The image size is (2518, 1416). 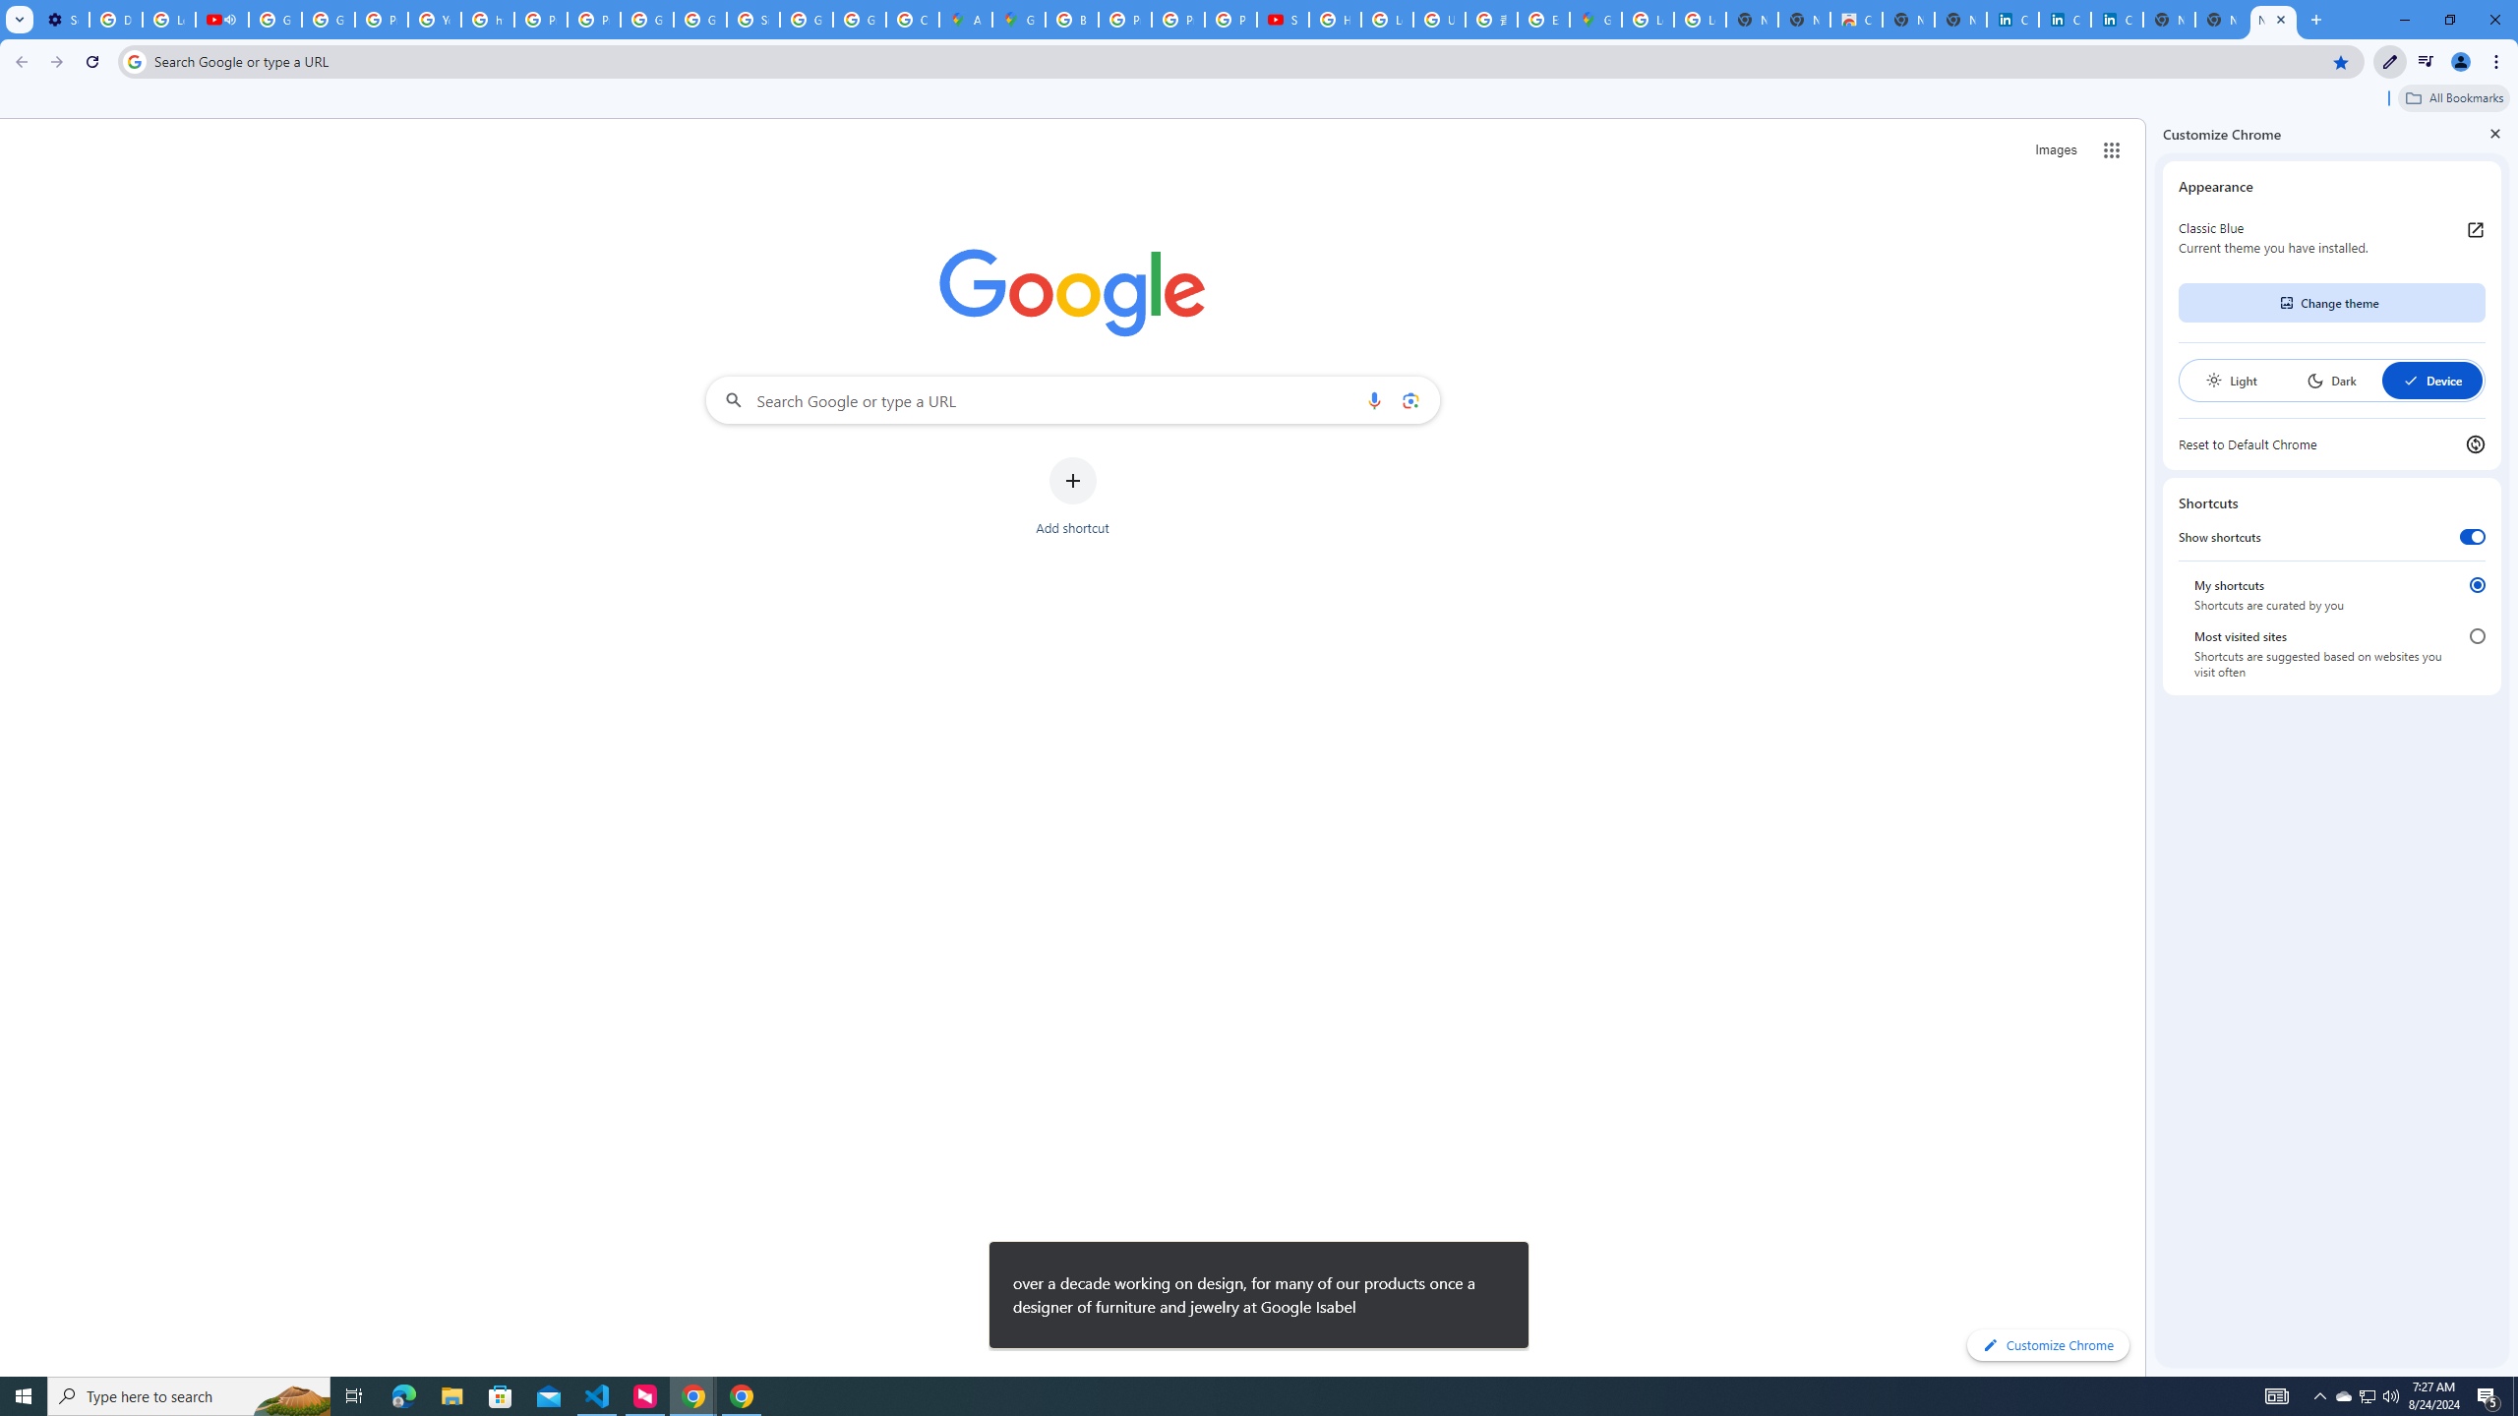 I want to click on Privacy Help Center - Policies Help, so click(x=382, y=20).